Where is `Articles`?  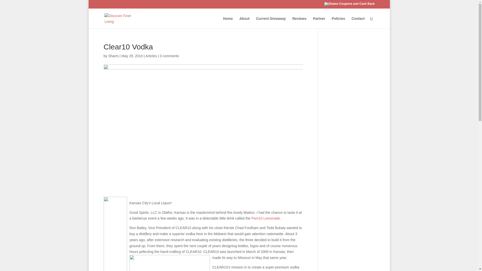
Articles is located at coordinates (151, 56).